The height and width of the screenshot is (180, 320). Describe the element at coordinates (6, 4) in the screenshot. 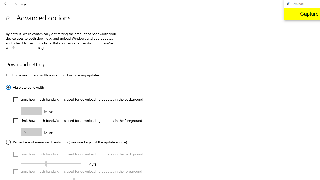

I see `Back` at that location.